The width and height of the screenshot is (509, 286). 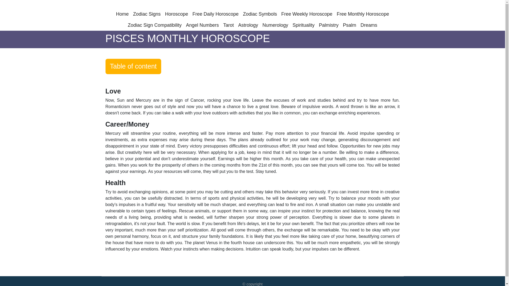 I want to click on Zodiac Sign Compatibility, so click(x=155, y=25).